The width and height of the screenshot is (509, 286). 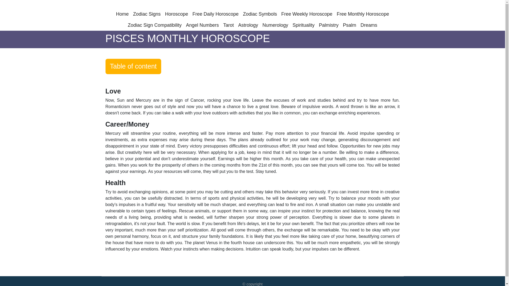 I want to click on Zodiac Sign Compatibility, so click(x=155, y=25).